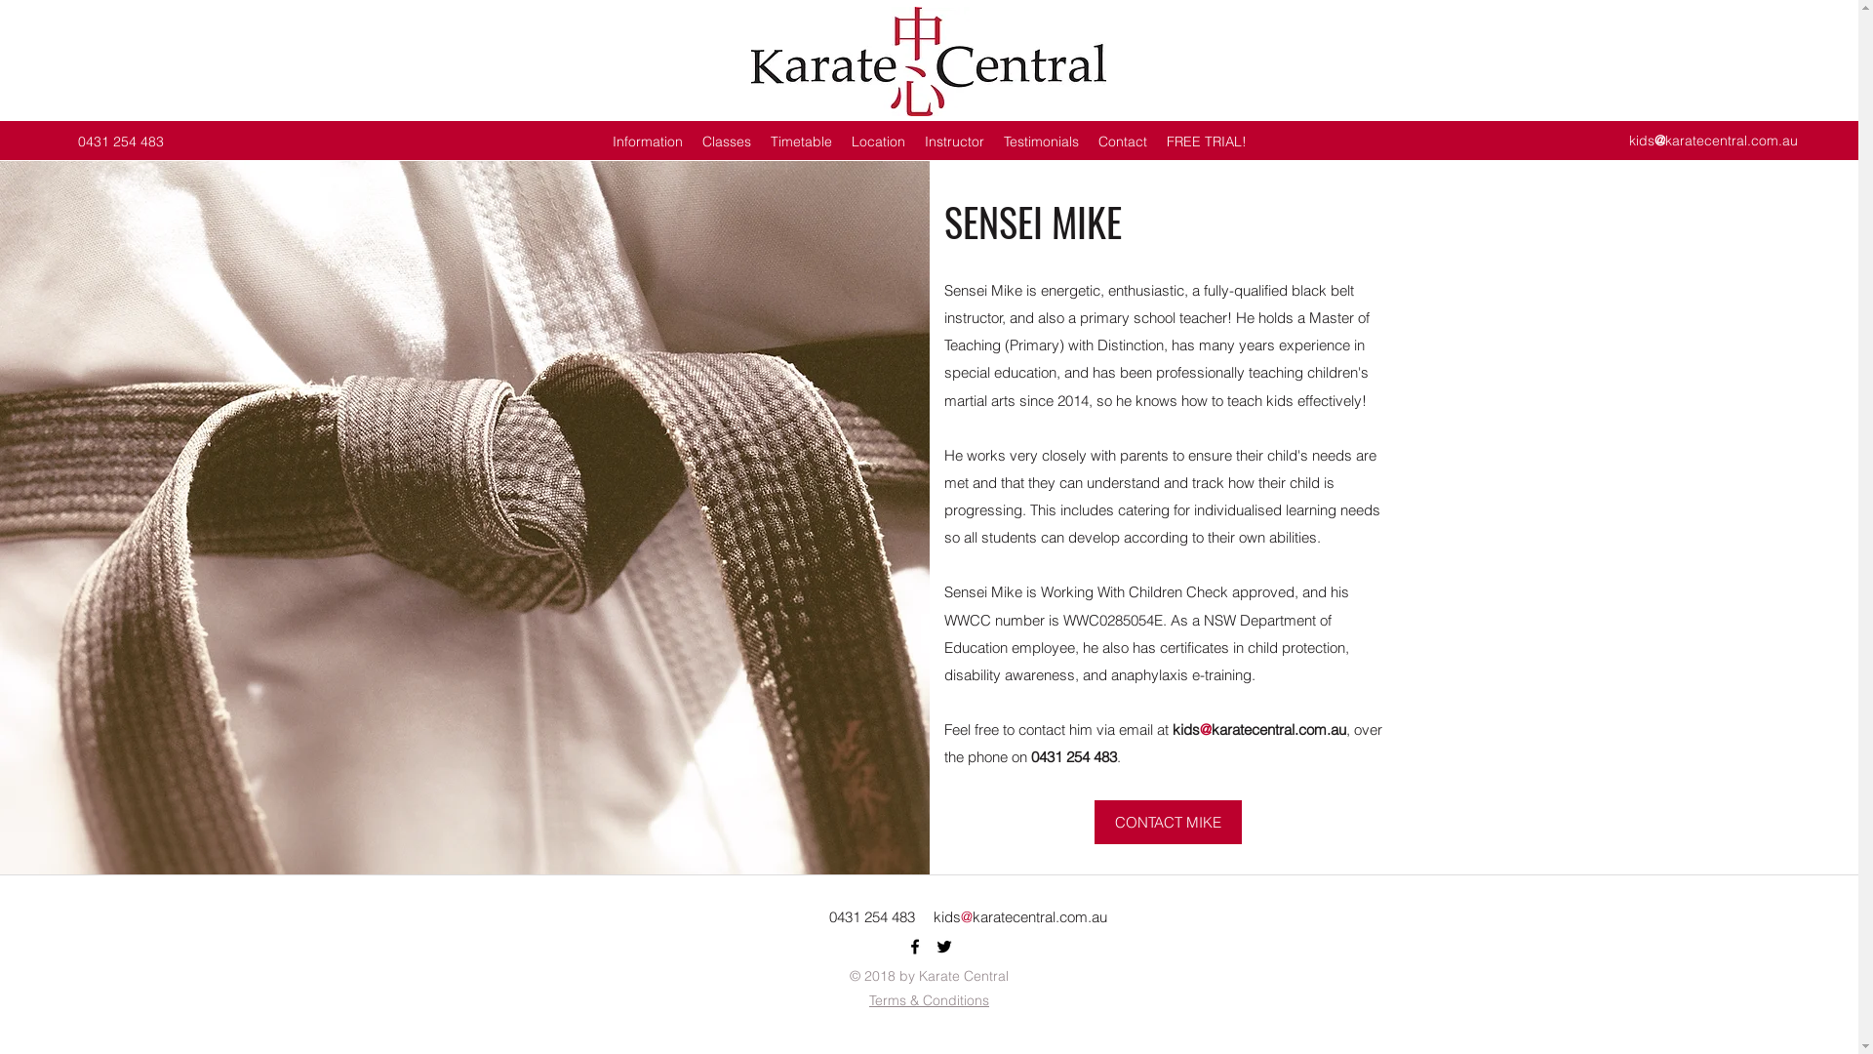 The height and width of the screenshot is (1054, 1873). Describe the element at coordinates (121, 142) in the screenshot. I see `0431 254 483` at that location.